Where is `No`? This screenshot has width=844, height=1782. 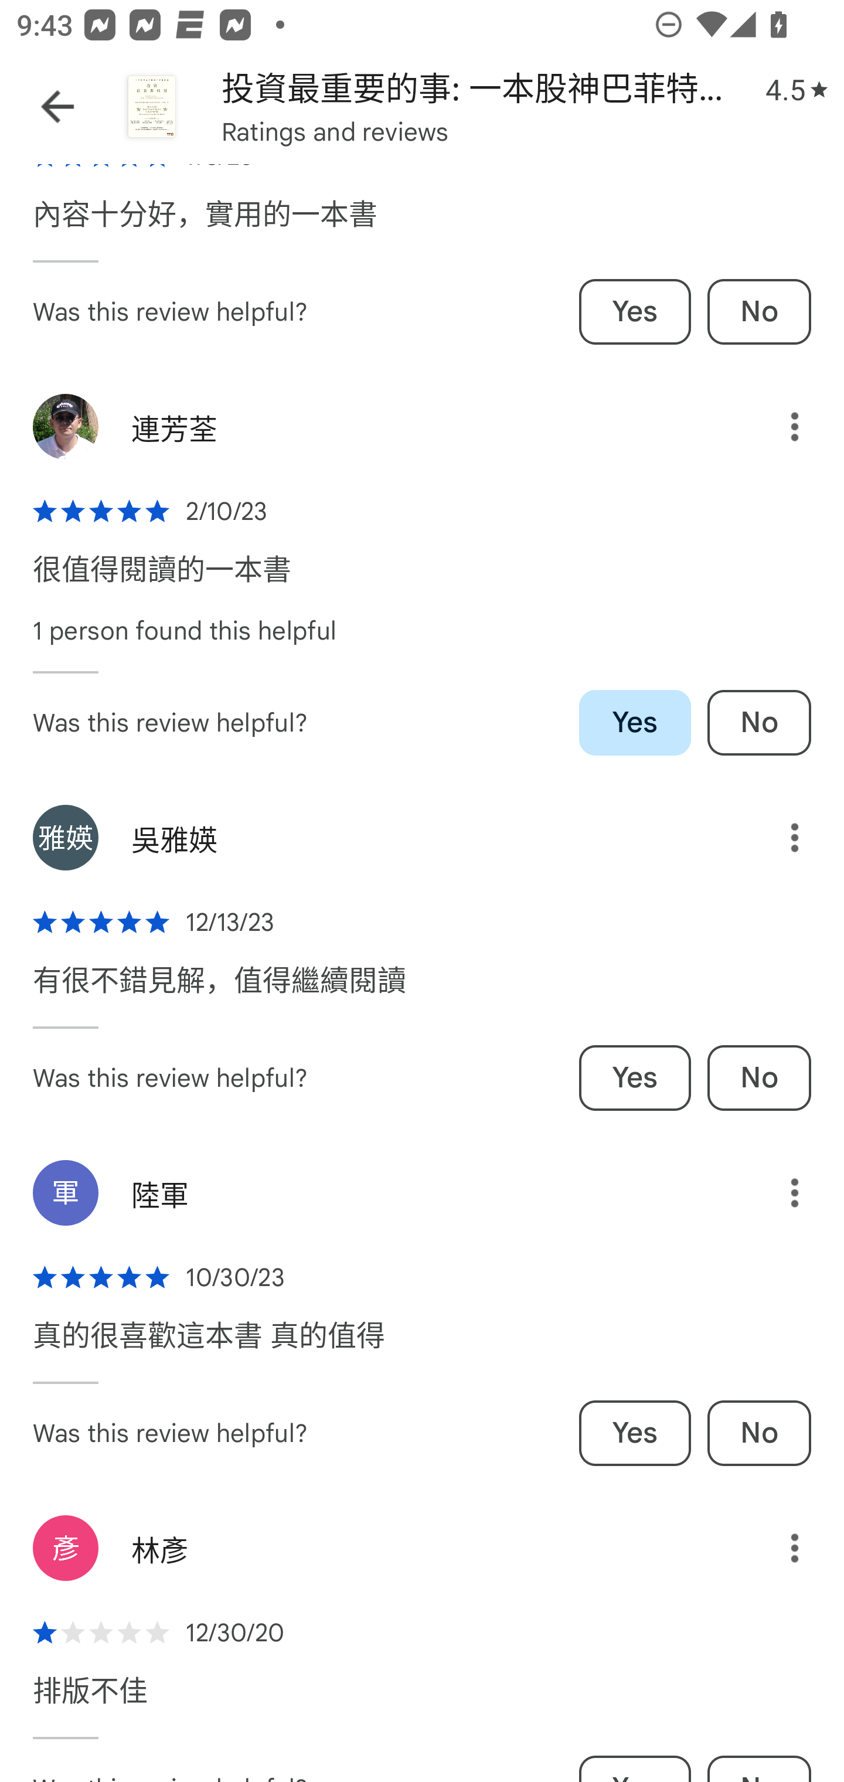 No is located at coordinates (758, 312).